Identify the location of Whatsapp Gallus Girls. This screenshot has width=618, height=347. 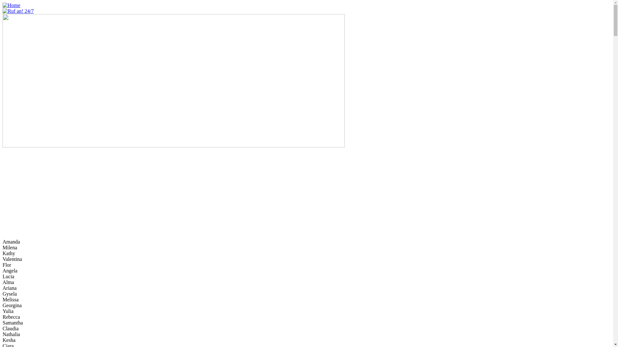
(12, 213).